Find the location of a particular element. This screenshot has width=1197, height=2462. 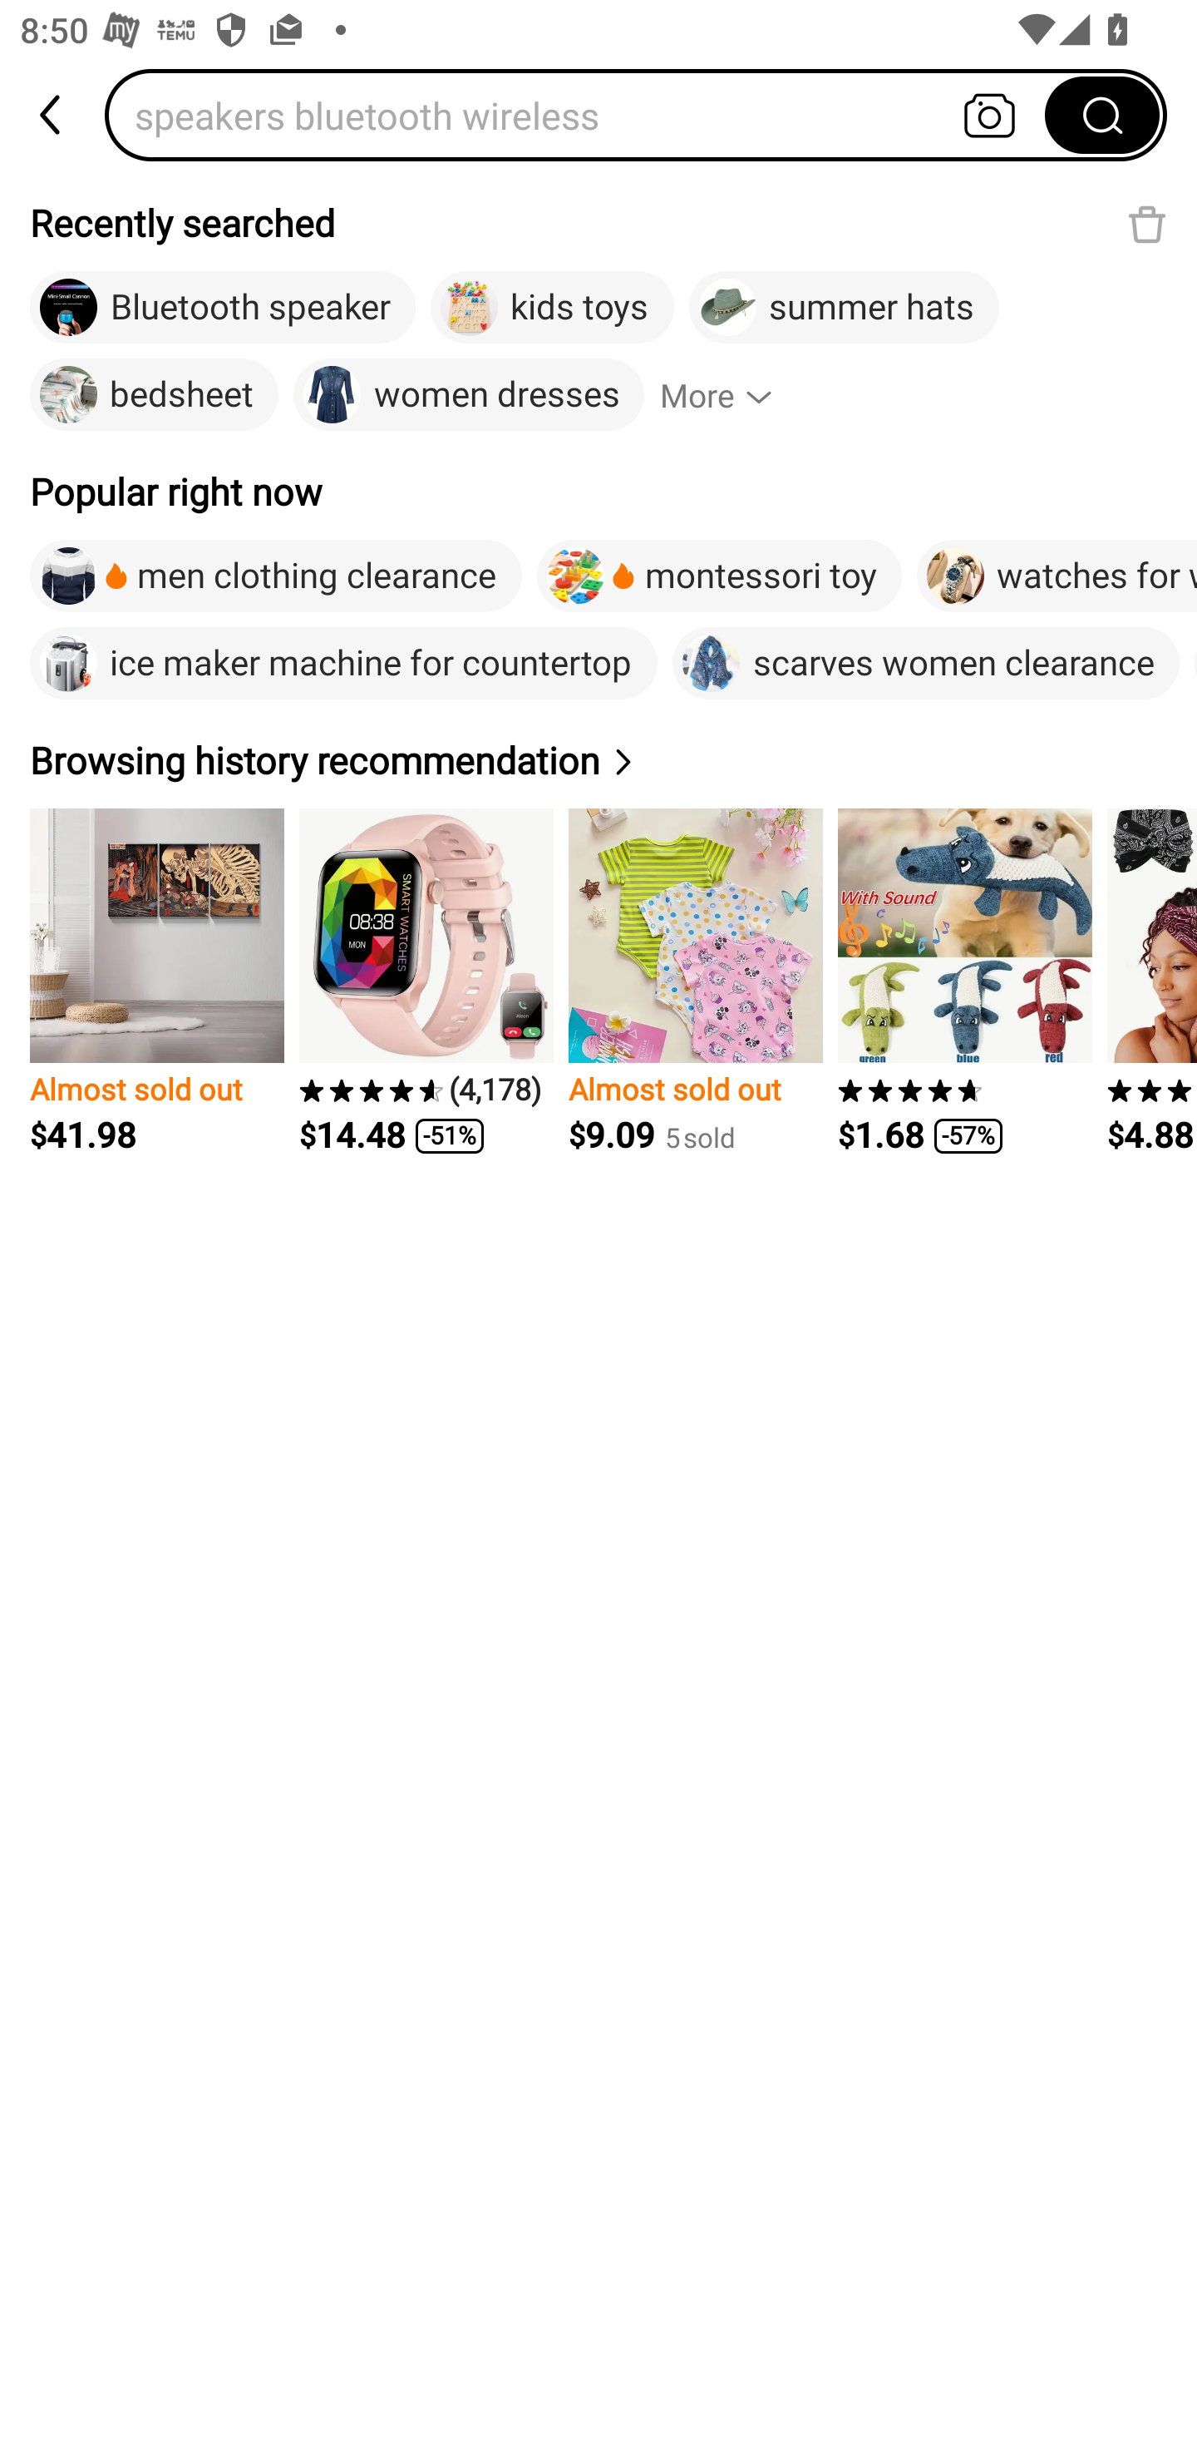

scarves women clearance is located at coordinates (926, 663).